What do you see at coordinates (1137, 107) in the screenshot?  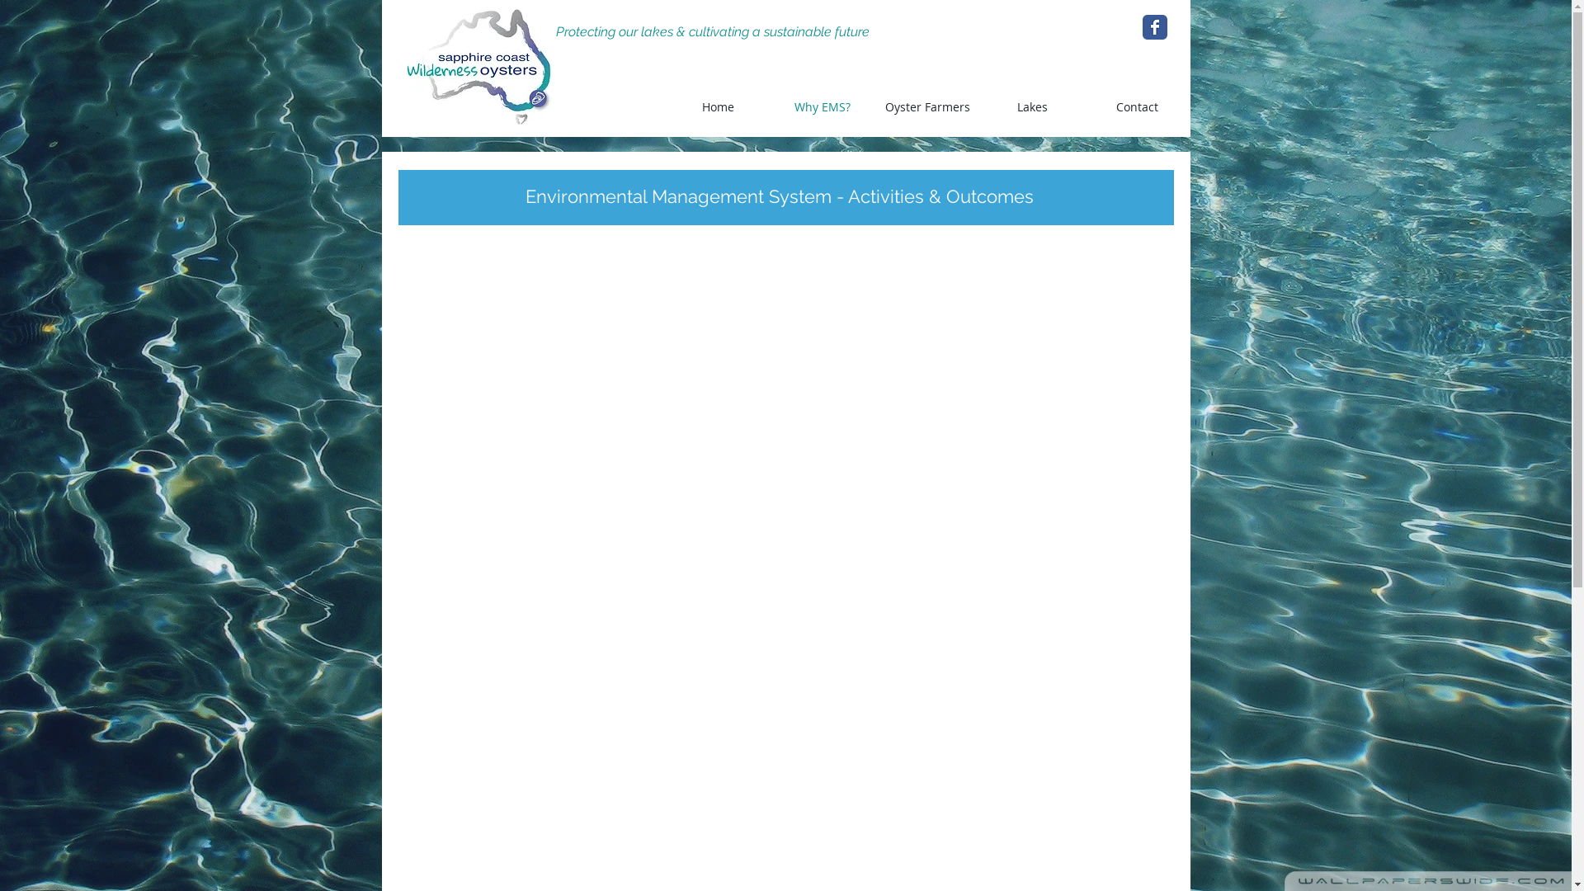 I see `Contact` at bounding box center [1137, 107].